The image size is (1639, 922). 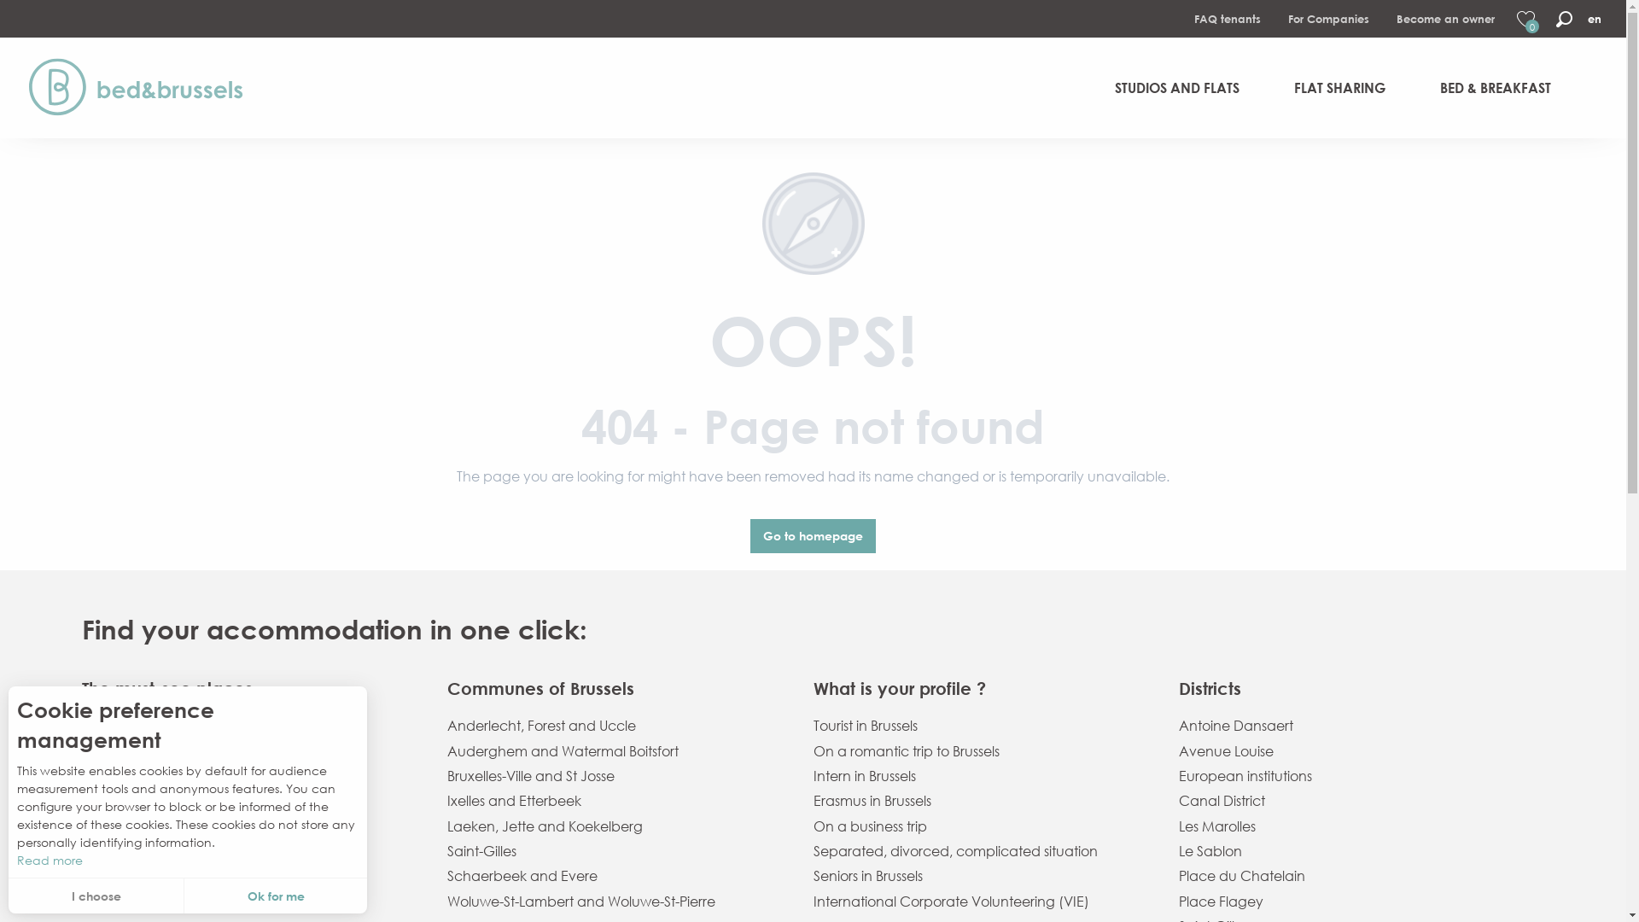 I want to click on Anderlecht, Forest and Uccle, so click(x=616, y=726).